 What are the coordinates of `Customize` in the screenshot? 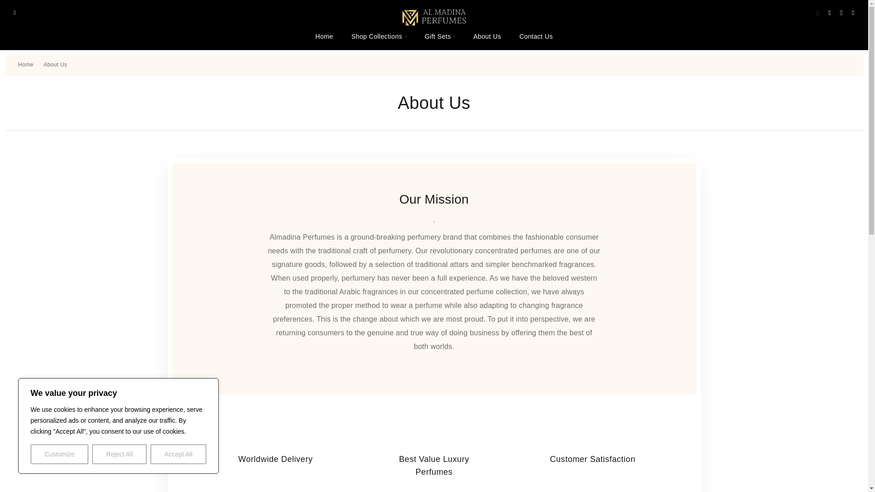 It's located at (59, 454).